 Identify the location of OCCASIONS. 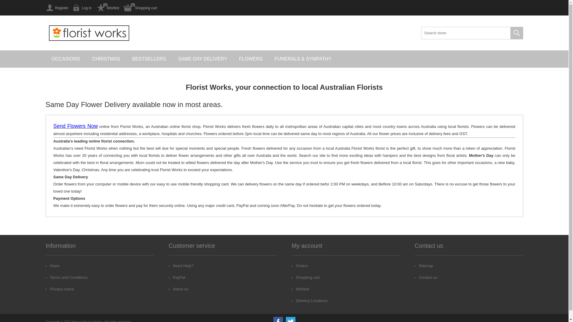
(66, 59).